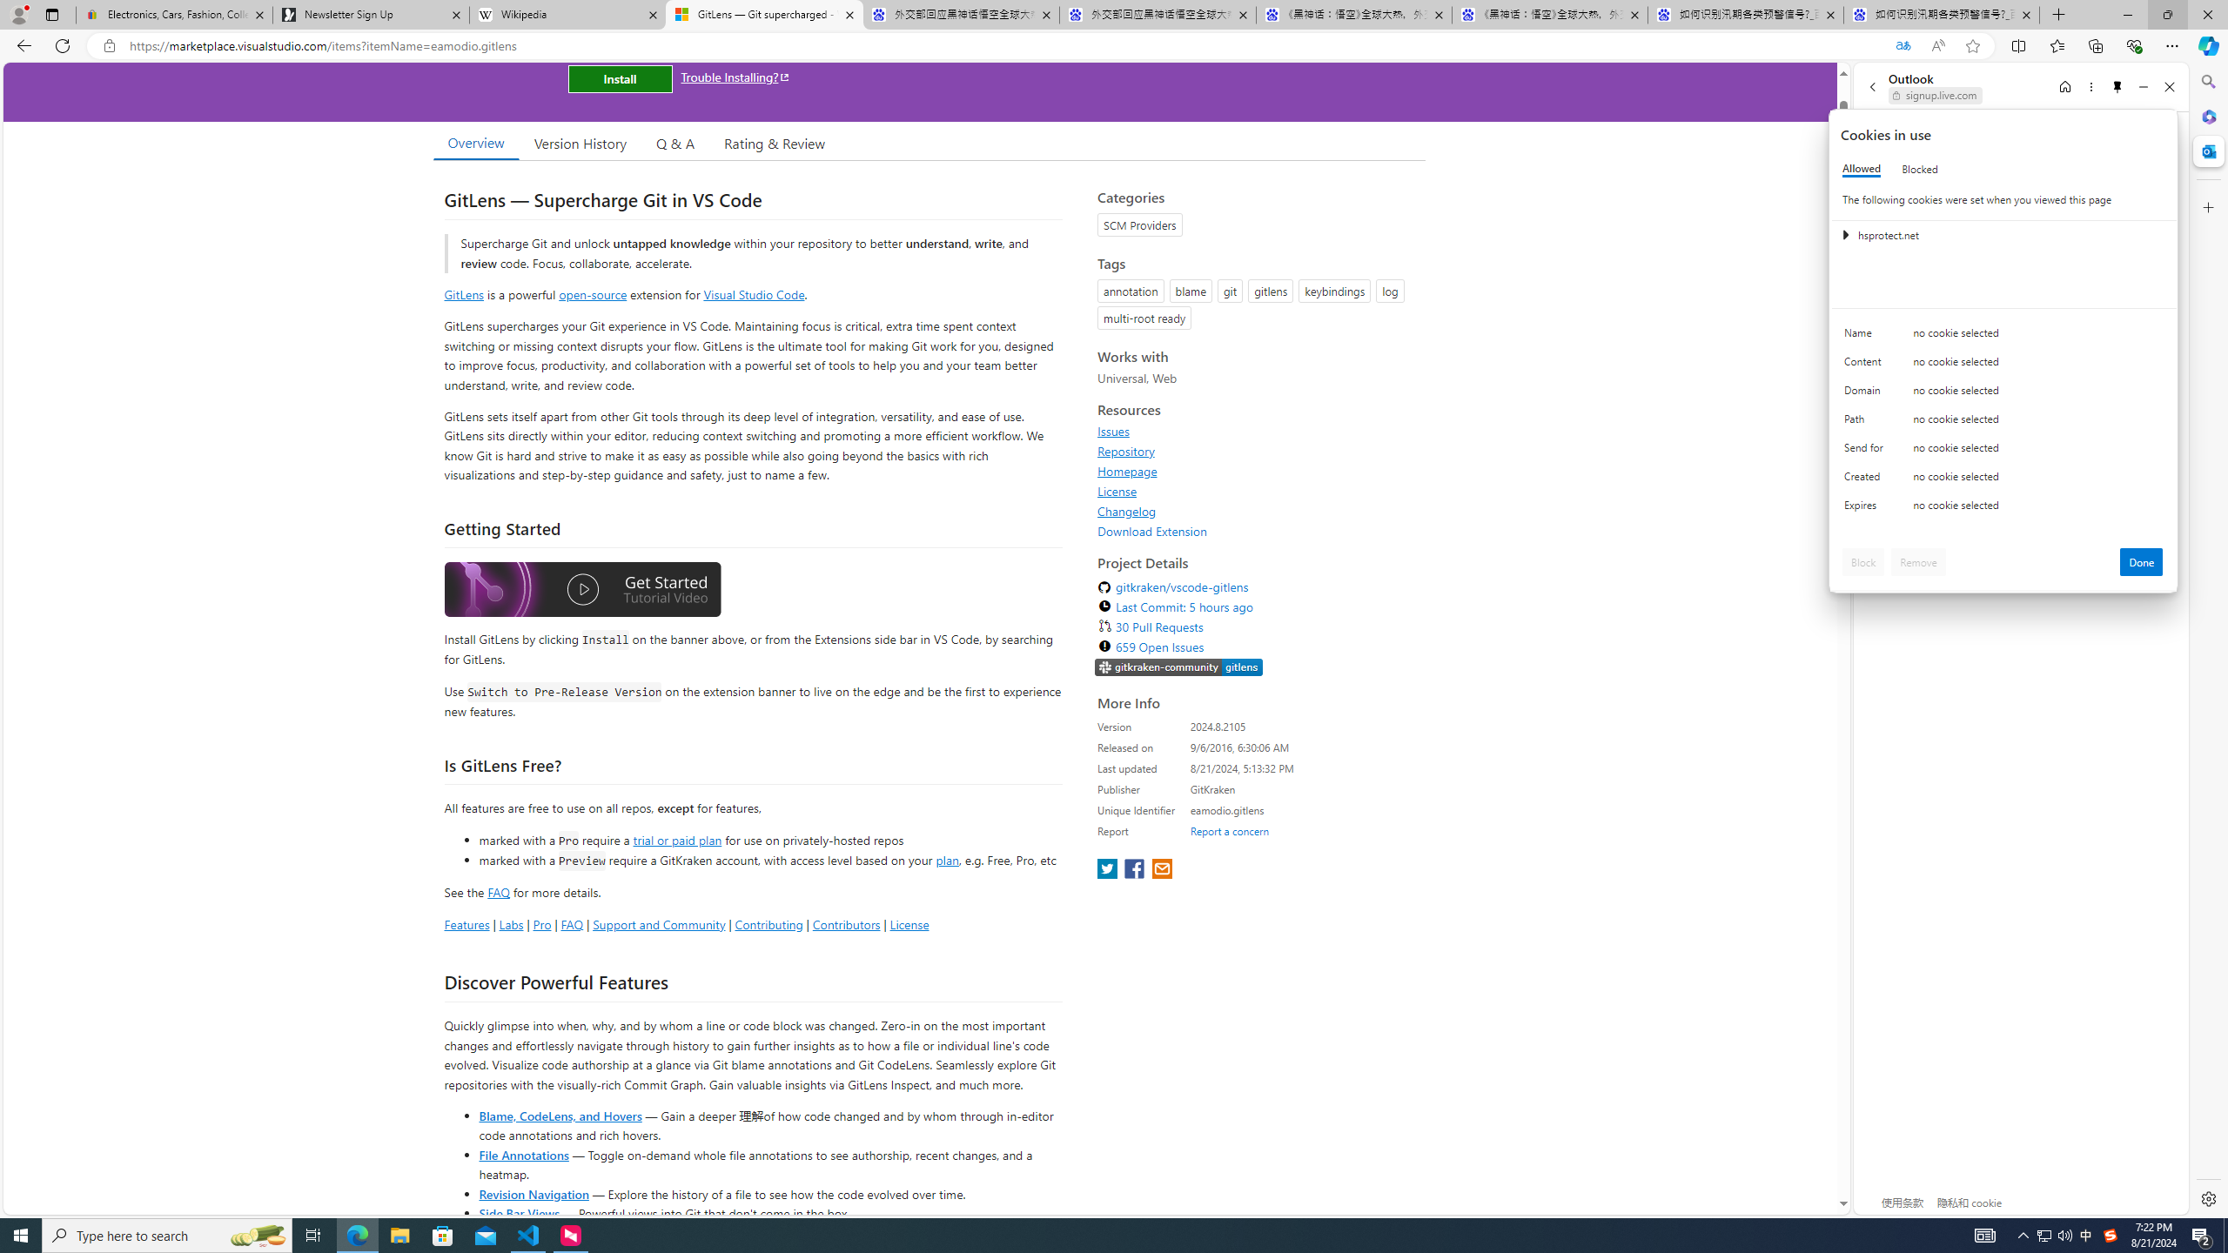 This screenshot has height=1253, width=2228. What do you see at coordinates (1920, 169) in the screenshot?
I see `Blocked` at bounding box center [1920, 169].